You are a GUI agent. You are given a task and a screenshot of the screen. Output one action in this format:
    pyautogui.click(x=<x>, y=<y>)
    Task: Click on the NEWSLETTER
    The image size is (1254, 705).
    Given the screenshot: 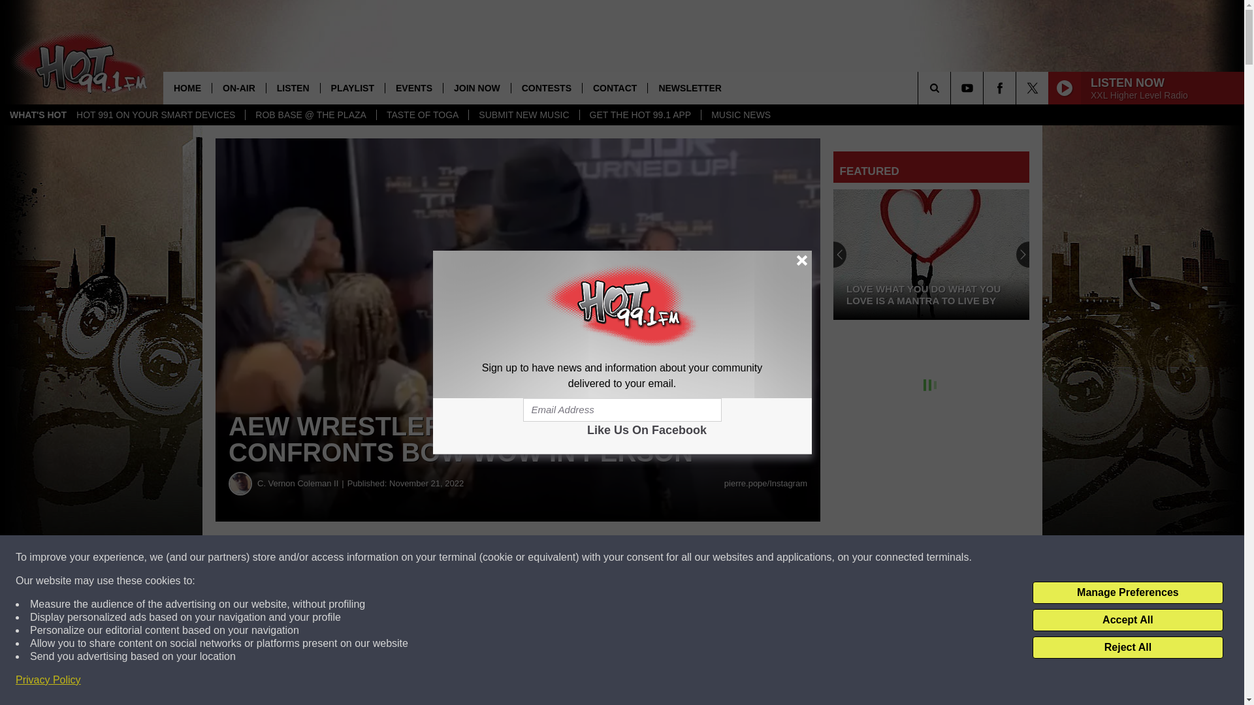 What is the action you would take?
    pyautogui.click(x=688, y=87)
    